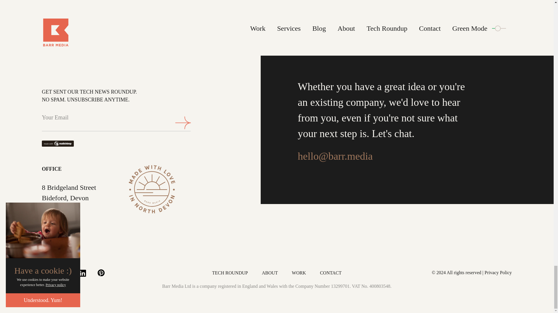 This screenshot has width=558, height=313. Describe the element at coordinates (62, 143) in the screenshot. I see `Mailchimp - email marketing made easy and fun` at that location.